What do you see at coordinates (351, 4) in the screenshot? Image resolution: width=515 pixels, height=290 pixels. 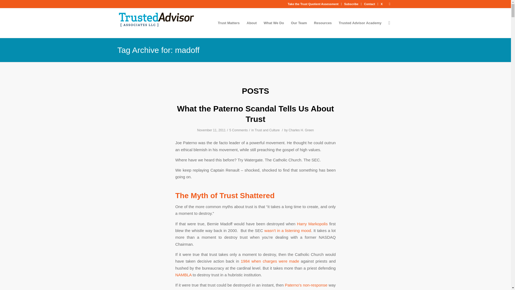 I see `Subscribe` at bounding box center [351, 4].